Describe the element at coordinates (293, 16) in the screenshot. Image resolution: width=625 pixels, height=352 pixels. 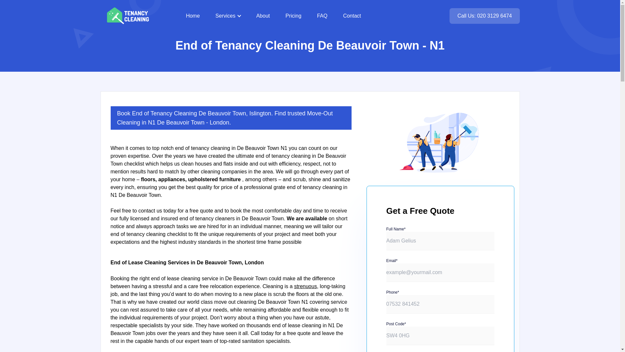
I see `Pricing` at that location.